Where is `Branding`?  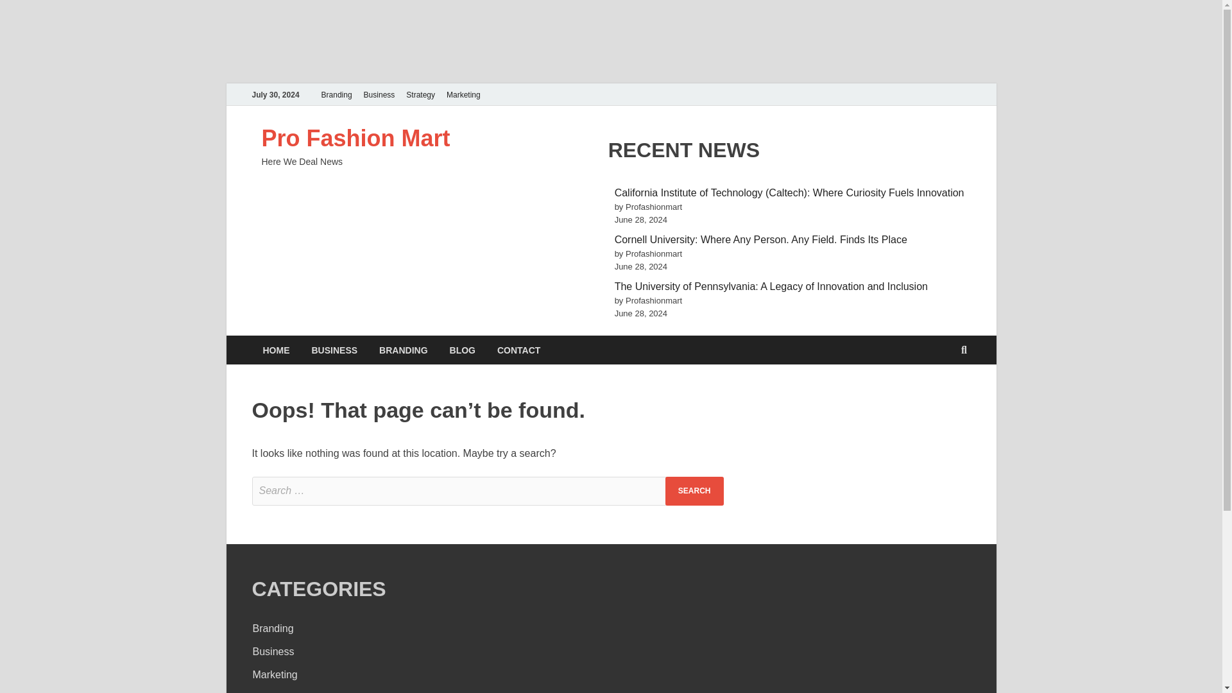
Branding is located at coordinates (336, 94).